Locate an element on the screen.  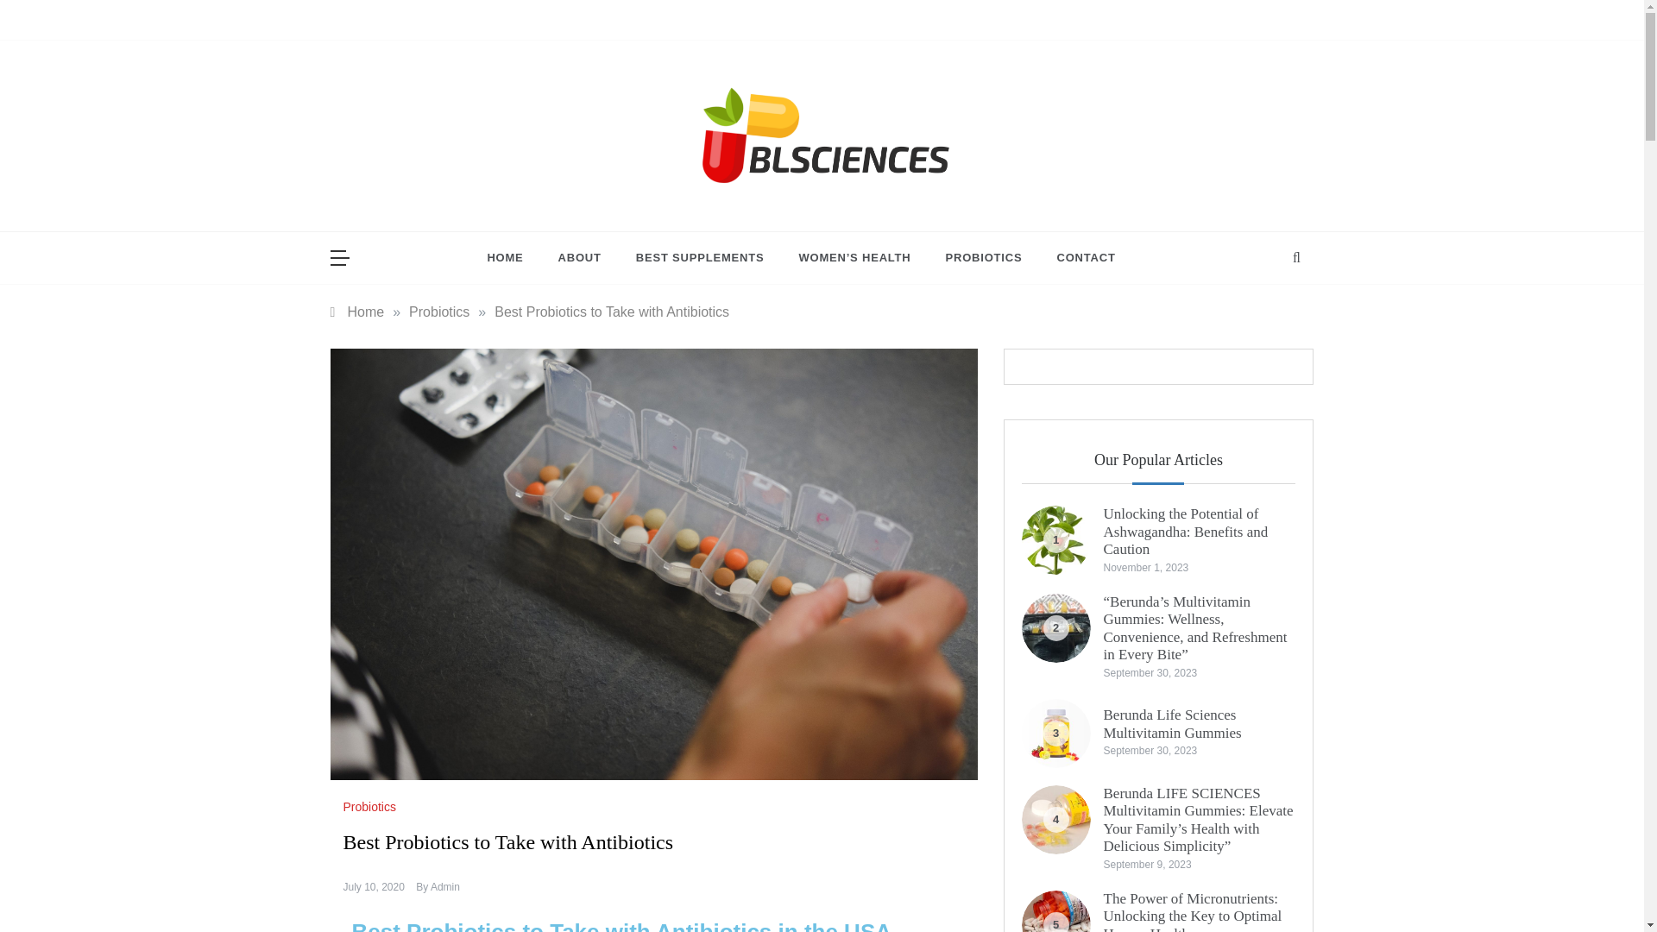
BEST SUPPLEMENTS is located at coordinates (700, 257).